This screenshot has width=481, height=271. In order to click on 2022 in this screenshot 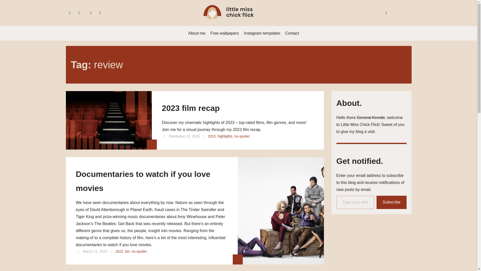, I will do `click(119, 251)`.